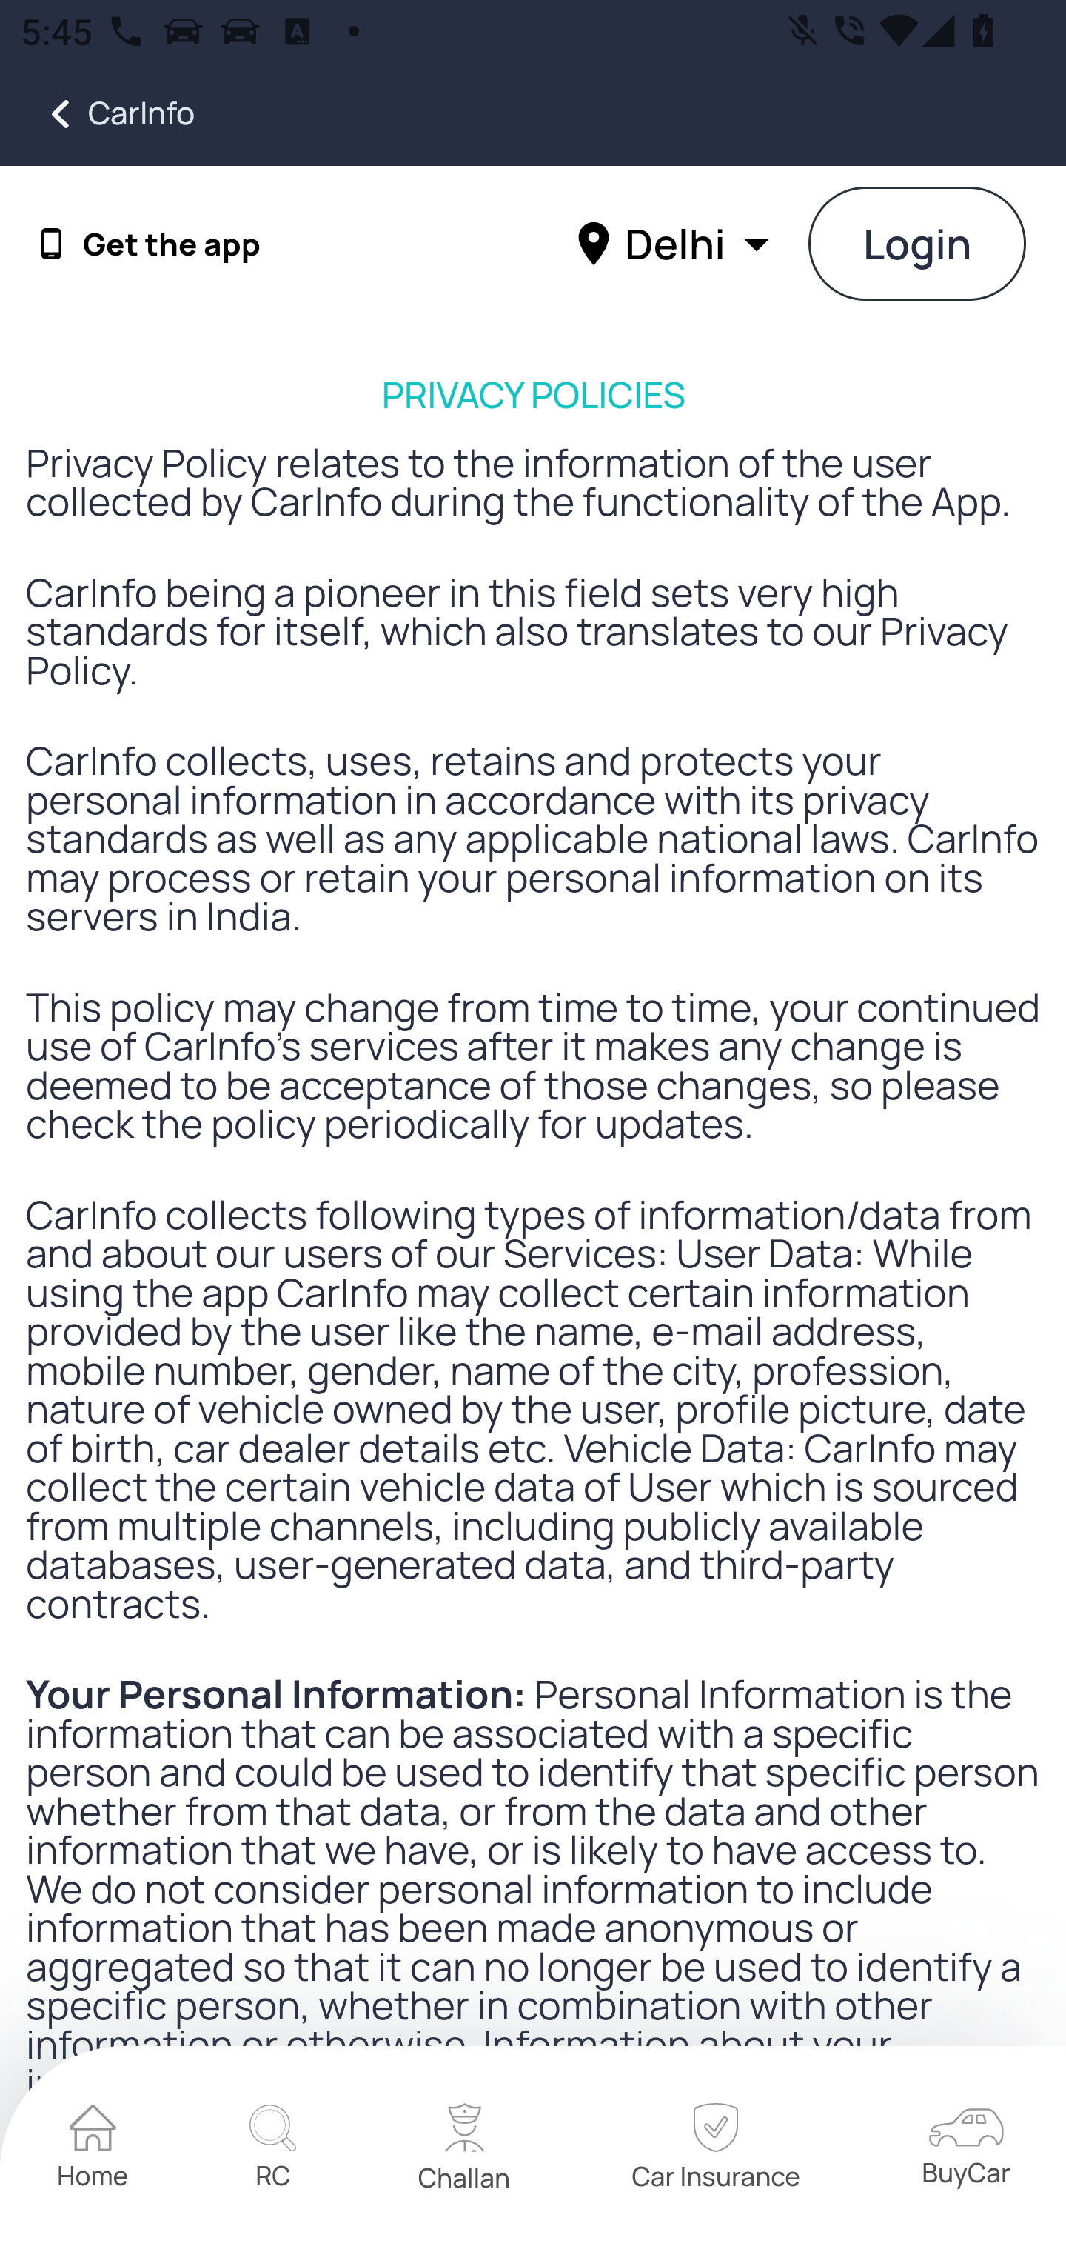  I want to click on Get the app, so click(172, 244).